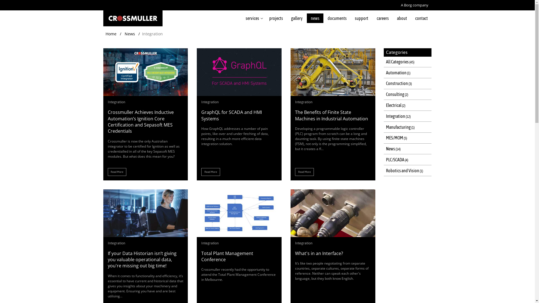 The image size is (539, 303). I want to click on Electrical (2), so click(408, 105).